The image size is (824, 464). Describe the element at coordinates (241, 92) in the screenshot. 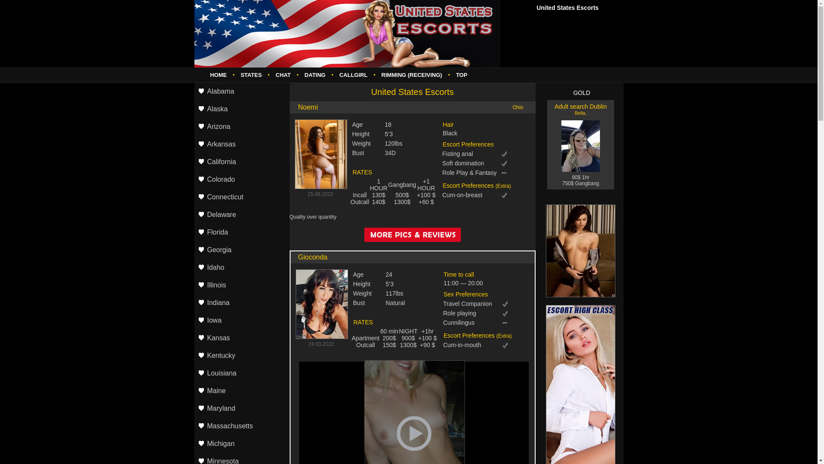

I see `Alabama` at that location.